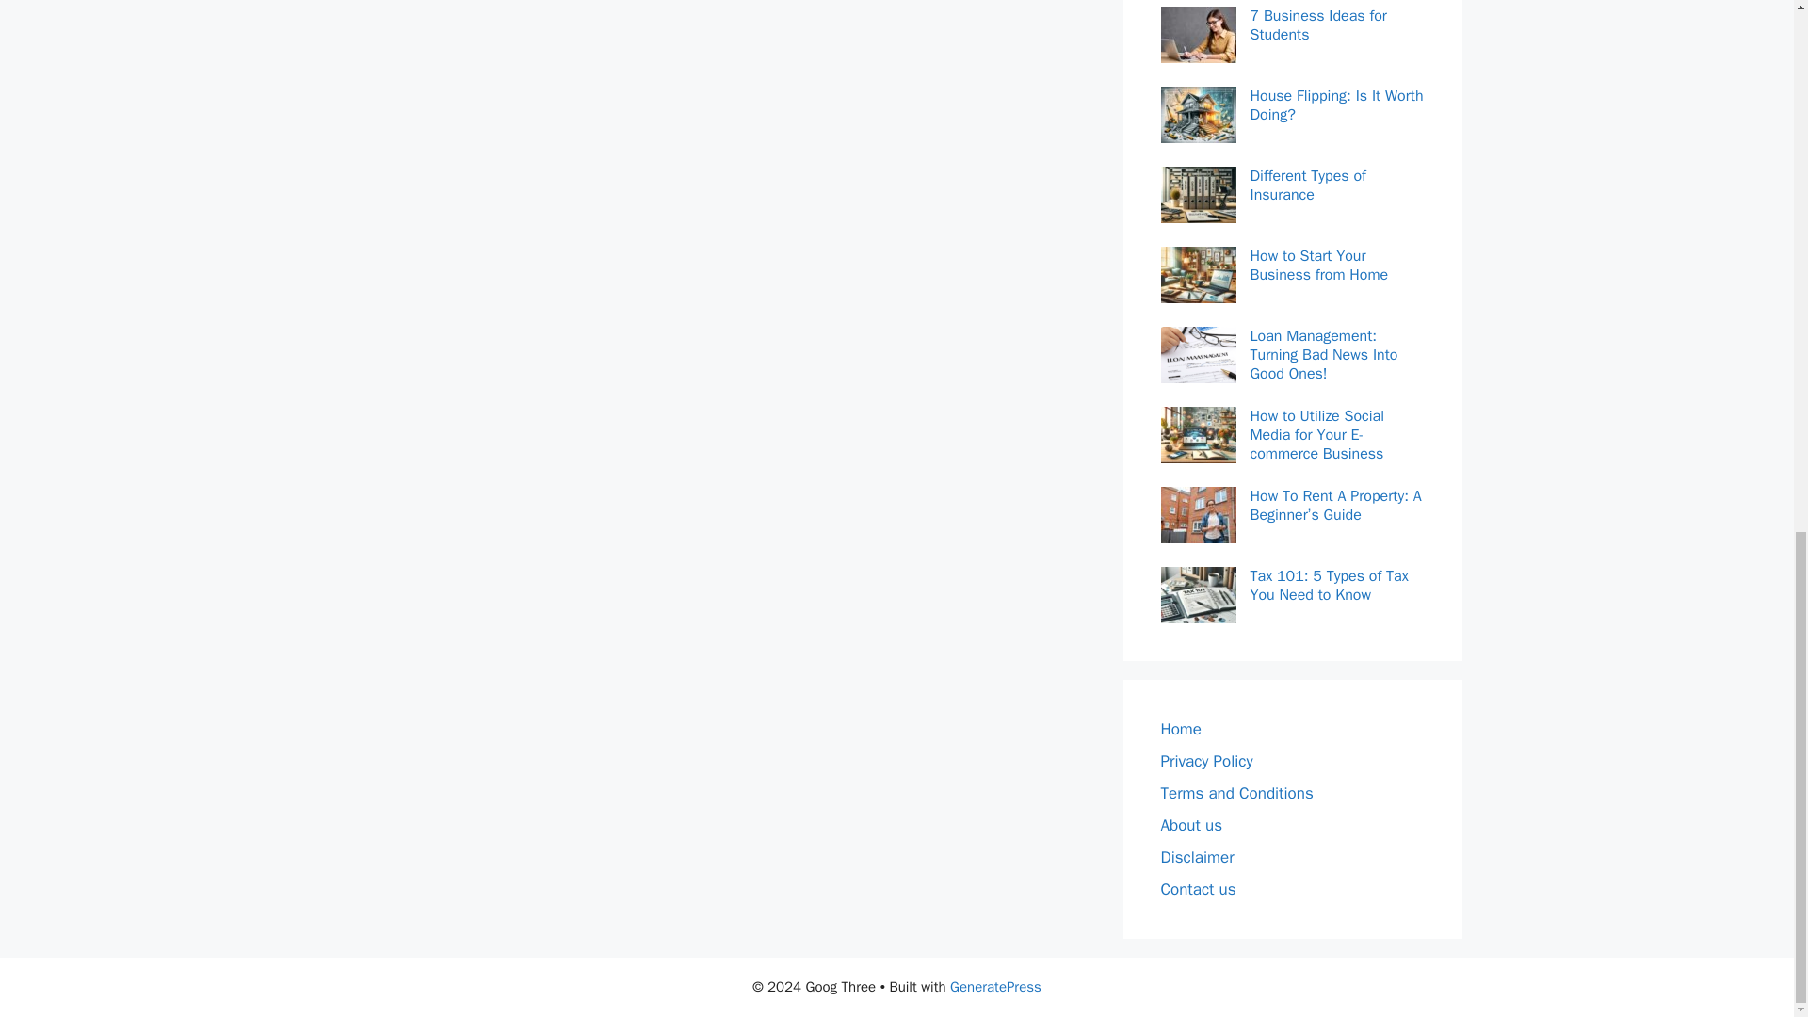 The image size is (1808, 1017). I want to click on Different Types of Insurance, so click(1337, 186).